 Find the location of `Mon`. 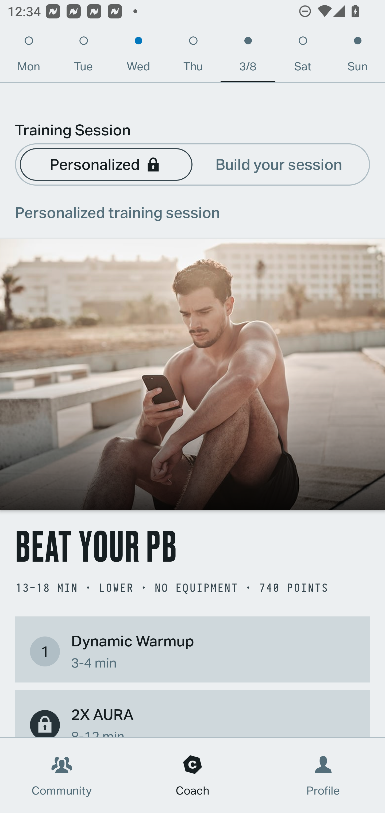

Mon is located at coordinates (29, 56).